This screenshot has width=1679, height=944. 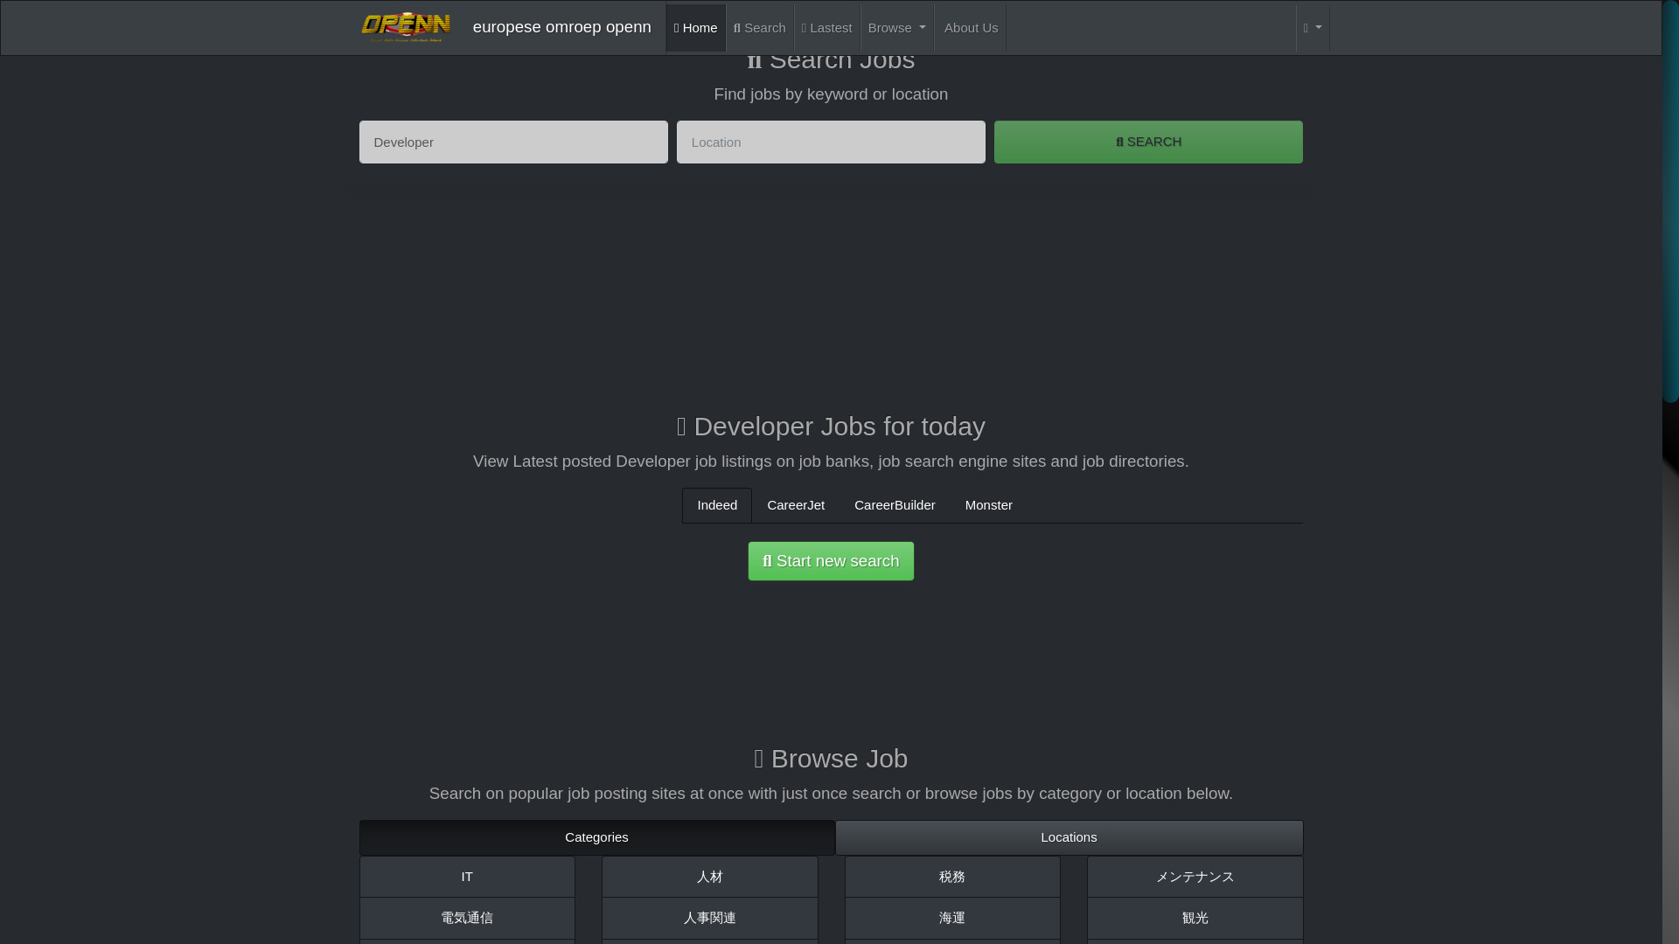 What do you see at coordinates (969, 28) in the screenshot?
I see `About Us` at bounding box center [969, 28].